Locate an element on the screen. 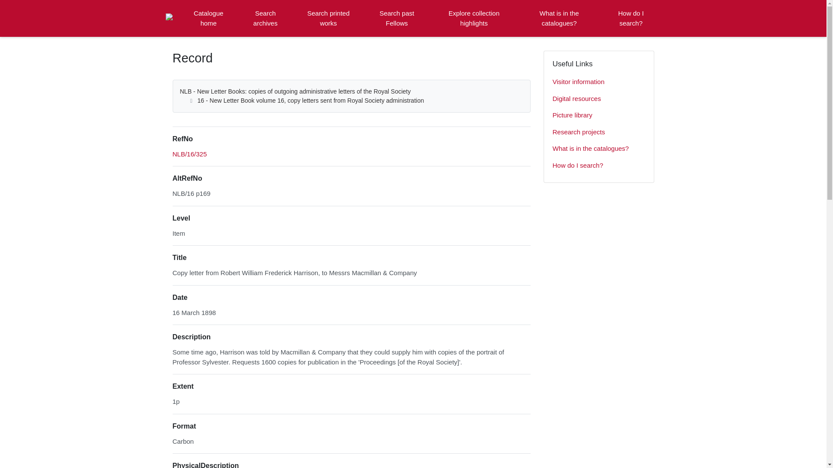  Search archives is located at coordinates (265, 18).